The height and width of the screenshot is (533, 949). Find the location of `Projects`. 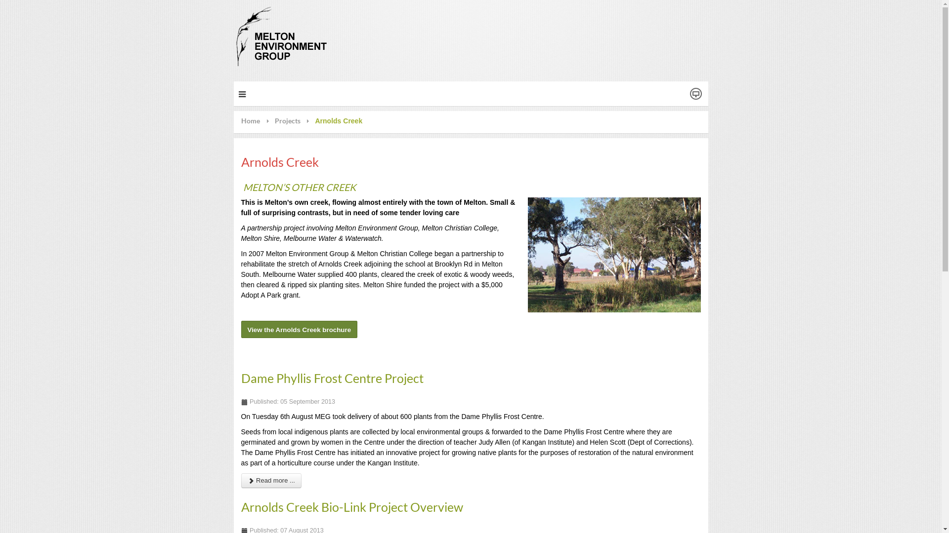

Projects is located at coordinates (295, 121).